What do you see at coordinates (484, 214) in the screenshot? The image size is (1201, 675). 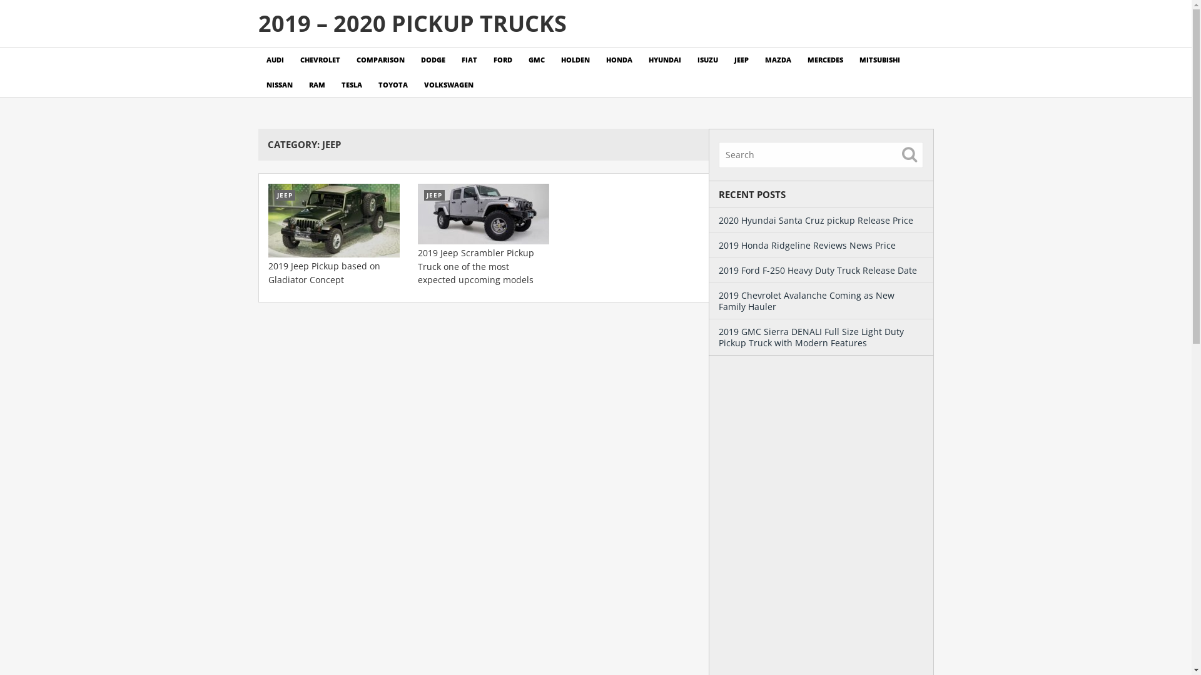 I see `JEEP` at bounding box center [484, 214].